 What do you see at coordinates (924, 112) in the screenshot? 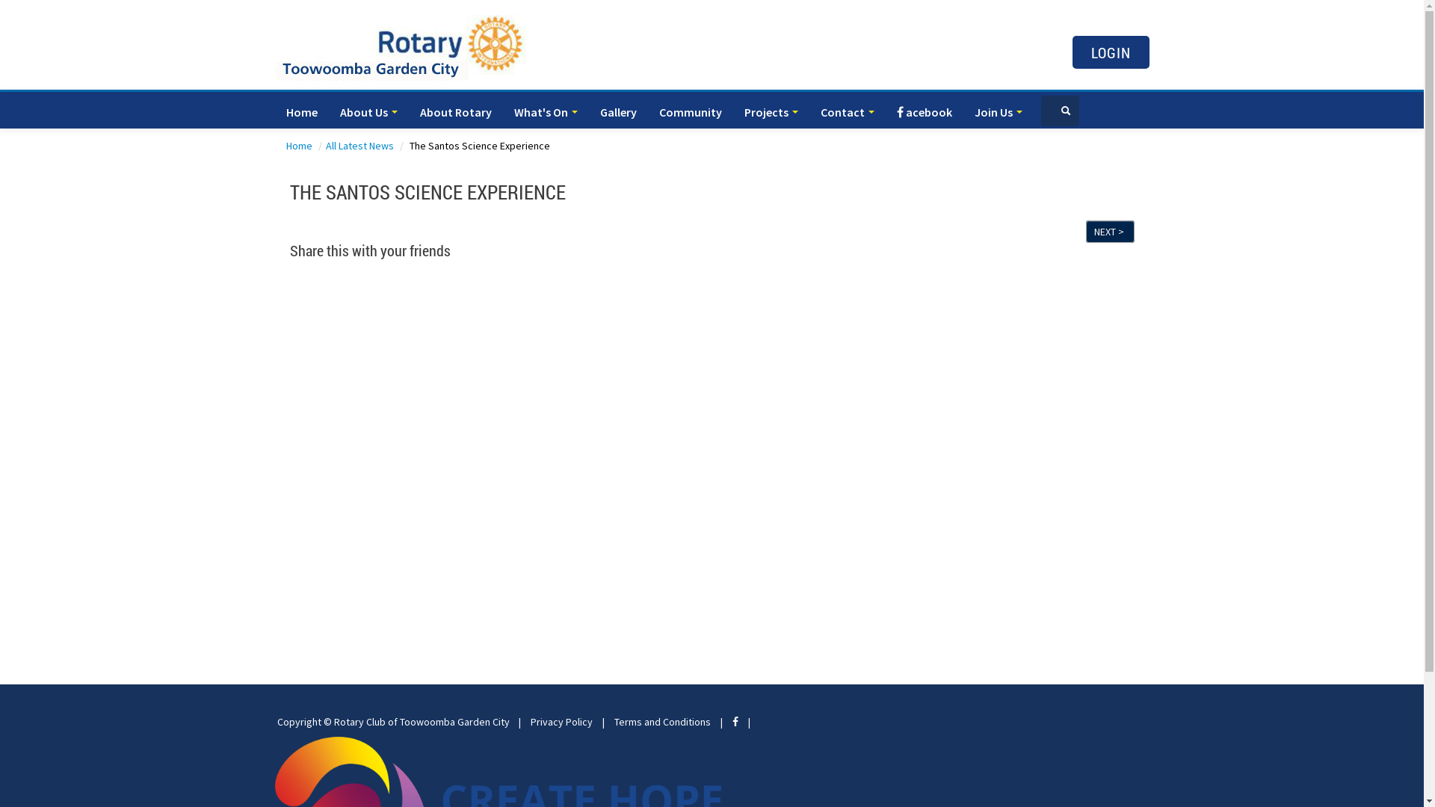
I see `acebook` at bounding box center [924, 112].